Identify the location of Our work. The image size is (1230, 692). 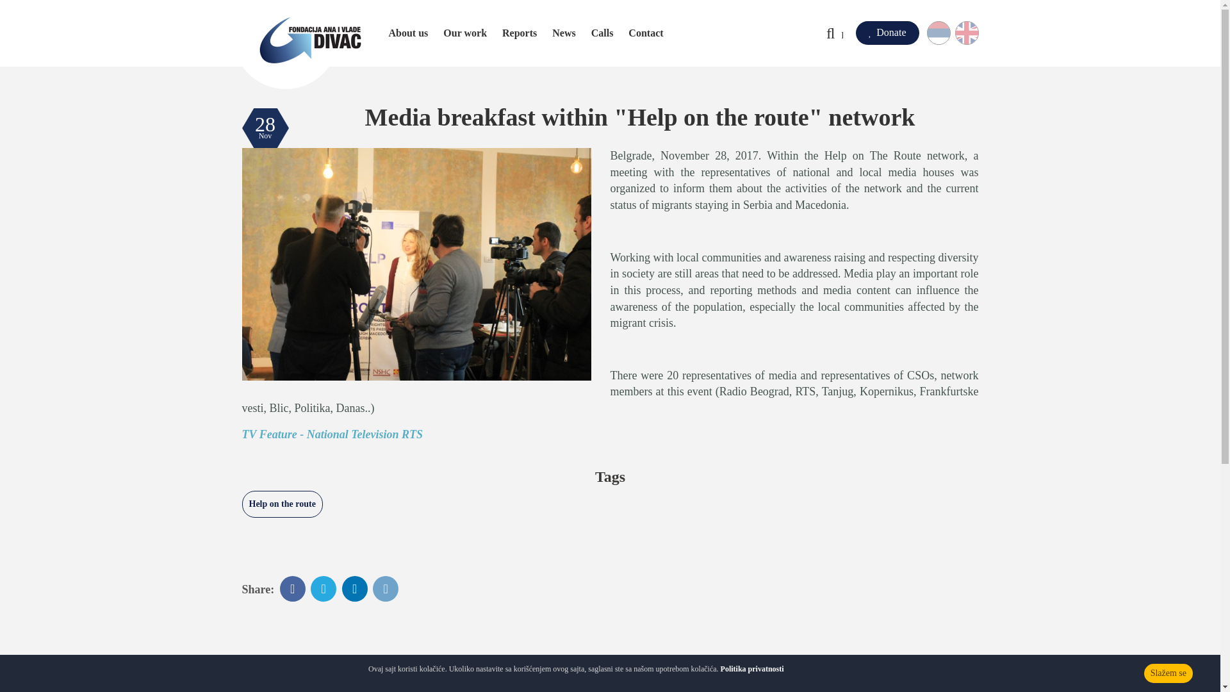
(465, 33).